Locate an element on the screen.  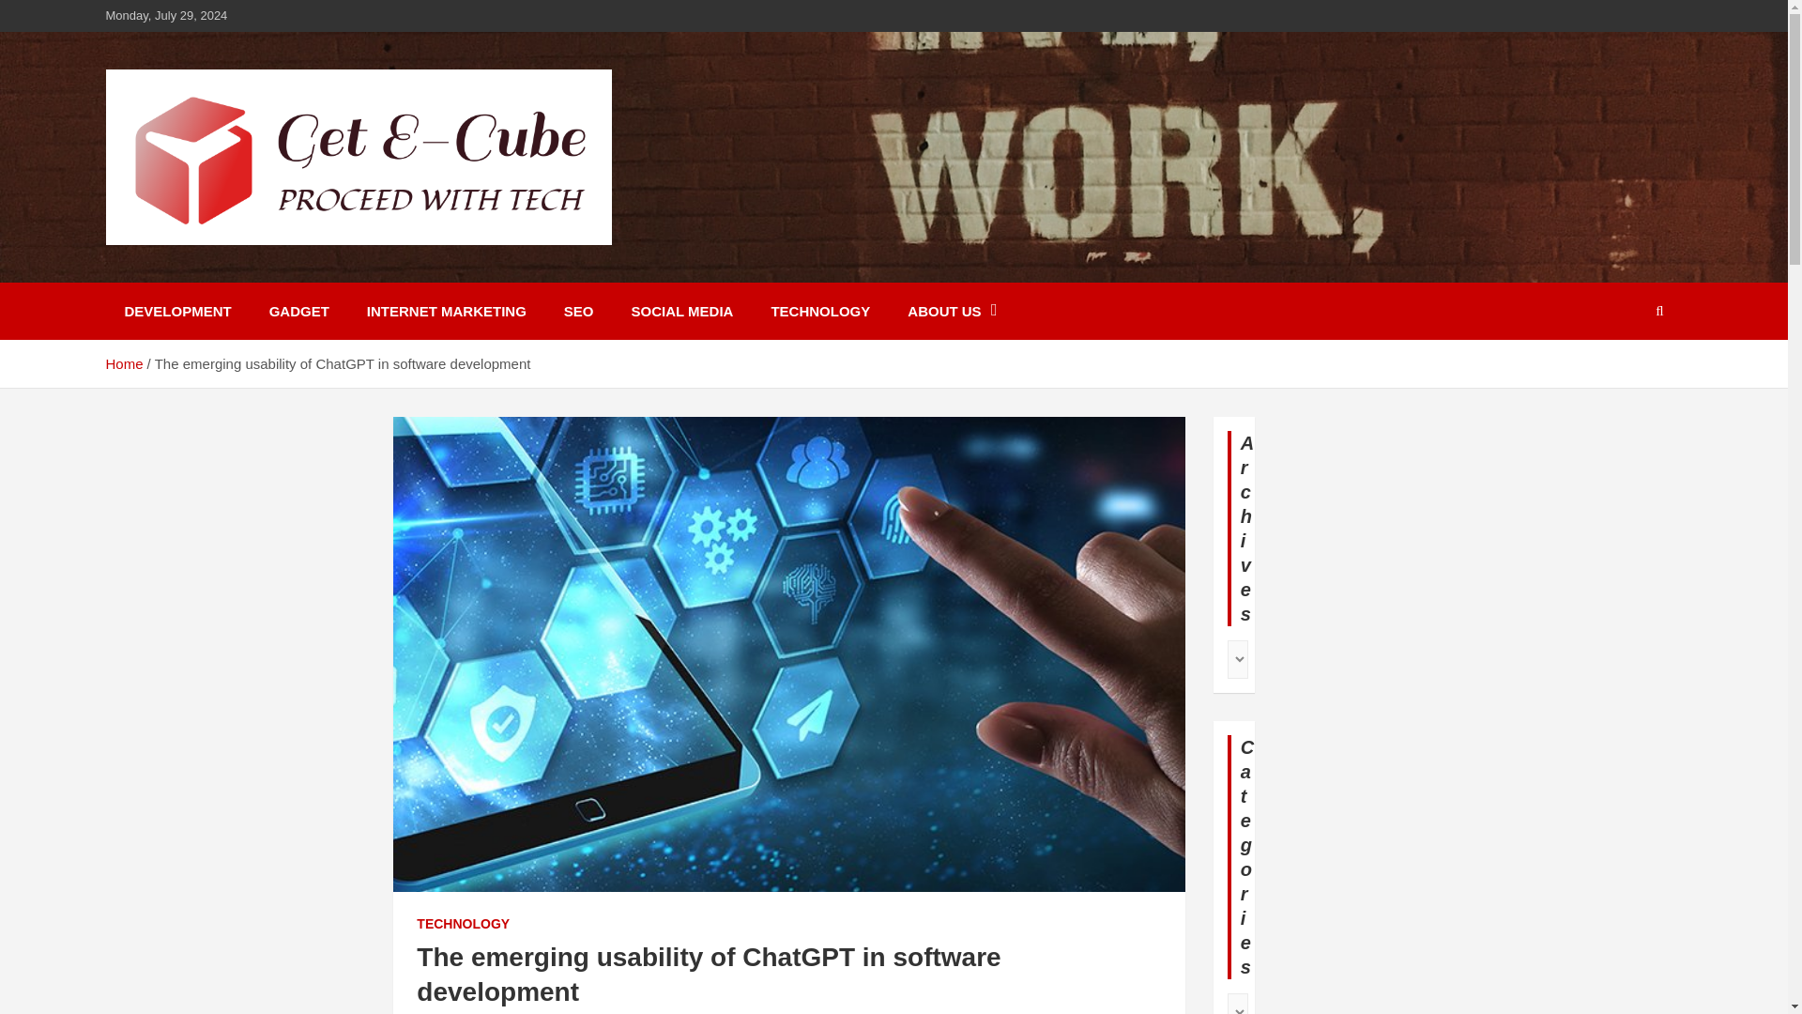
SEO is located at coordinates (578, 311).